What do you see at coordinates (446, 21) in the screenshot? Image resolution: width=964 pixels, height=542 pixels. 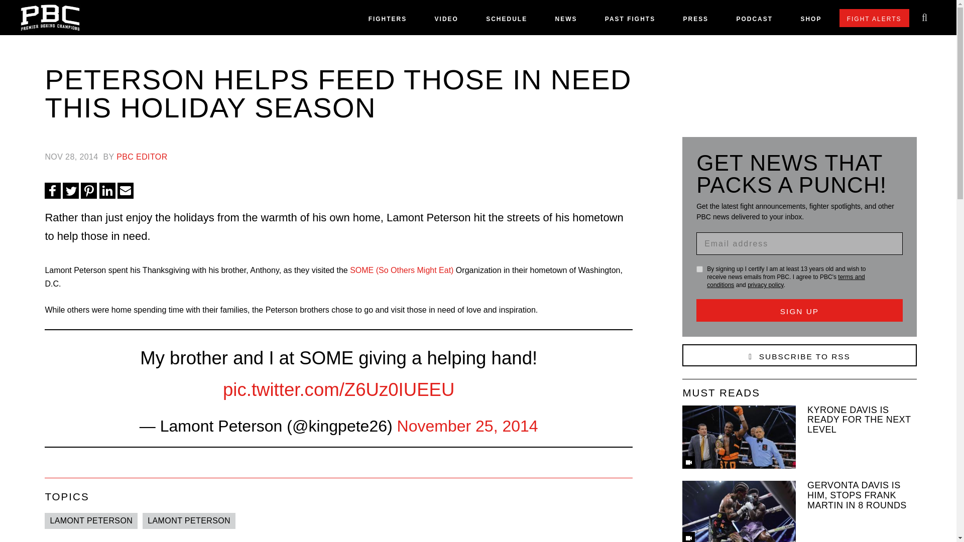 I see `VIDEO` at bounding box center [446, 21].